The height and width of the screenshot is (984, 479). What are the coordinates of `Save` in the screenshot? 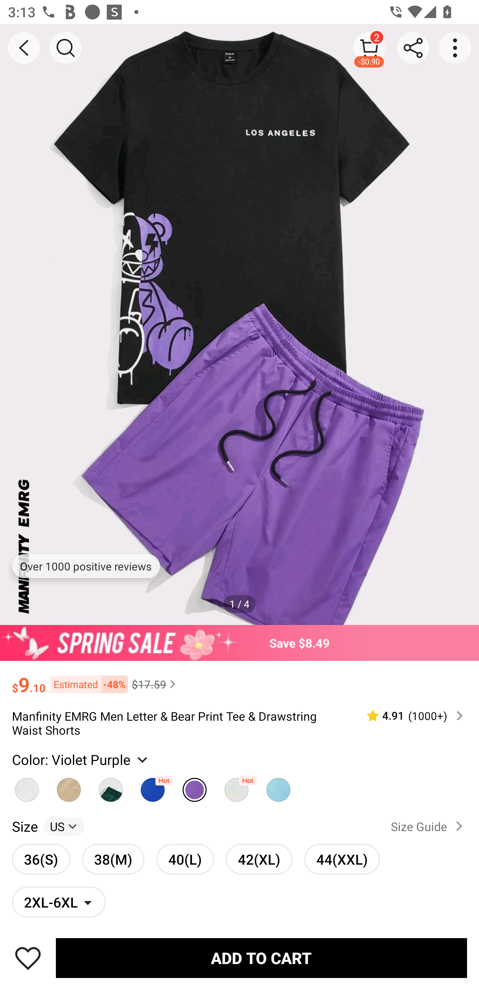 It's located at (28, 958).